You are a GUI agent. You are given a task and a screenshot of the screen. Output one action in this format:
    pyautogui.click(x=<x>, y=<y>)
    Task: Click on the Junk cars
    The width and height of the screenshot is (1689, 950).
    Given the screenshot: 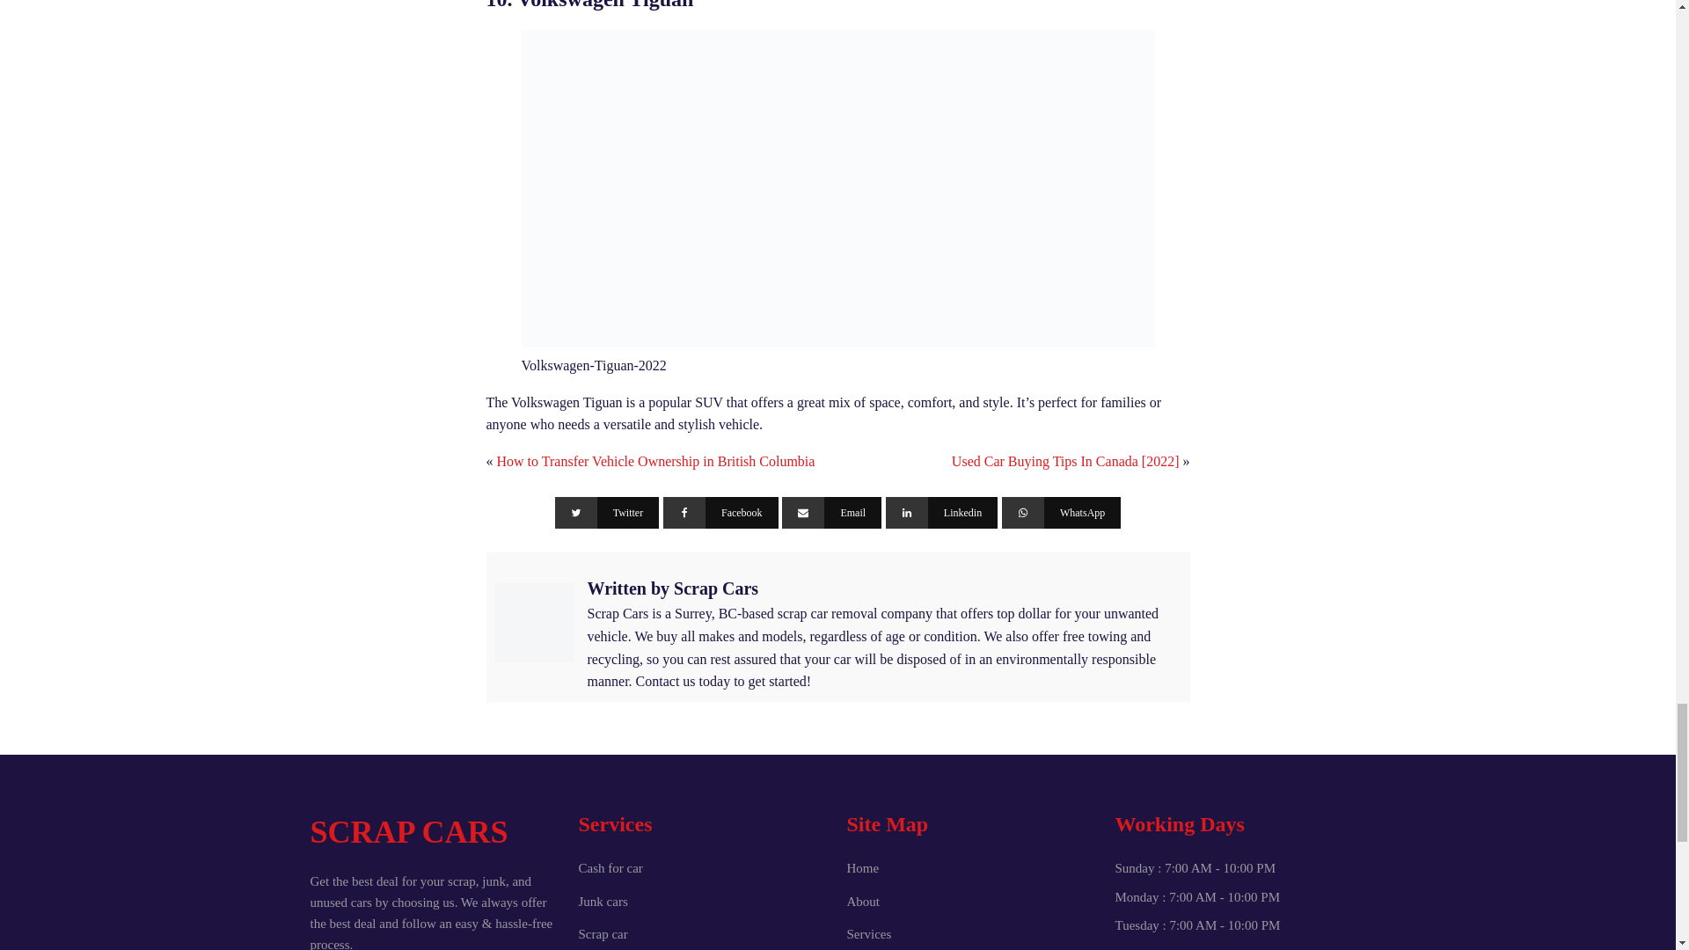 What is the action you would take?
    pyautogui.click(x=603, y=902)
    